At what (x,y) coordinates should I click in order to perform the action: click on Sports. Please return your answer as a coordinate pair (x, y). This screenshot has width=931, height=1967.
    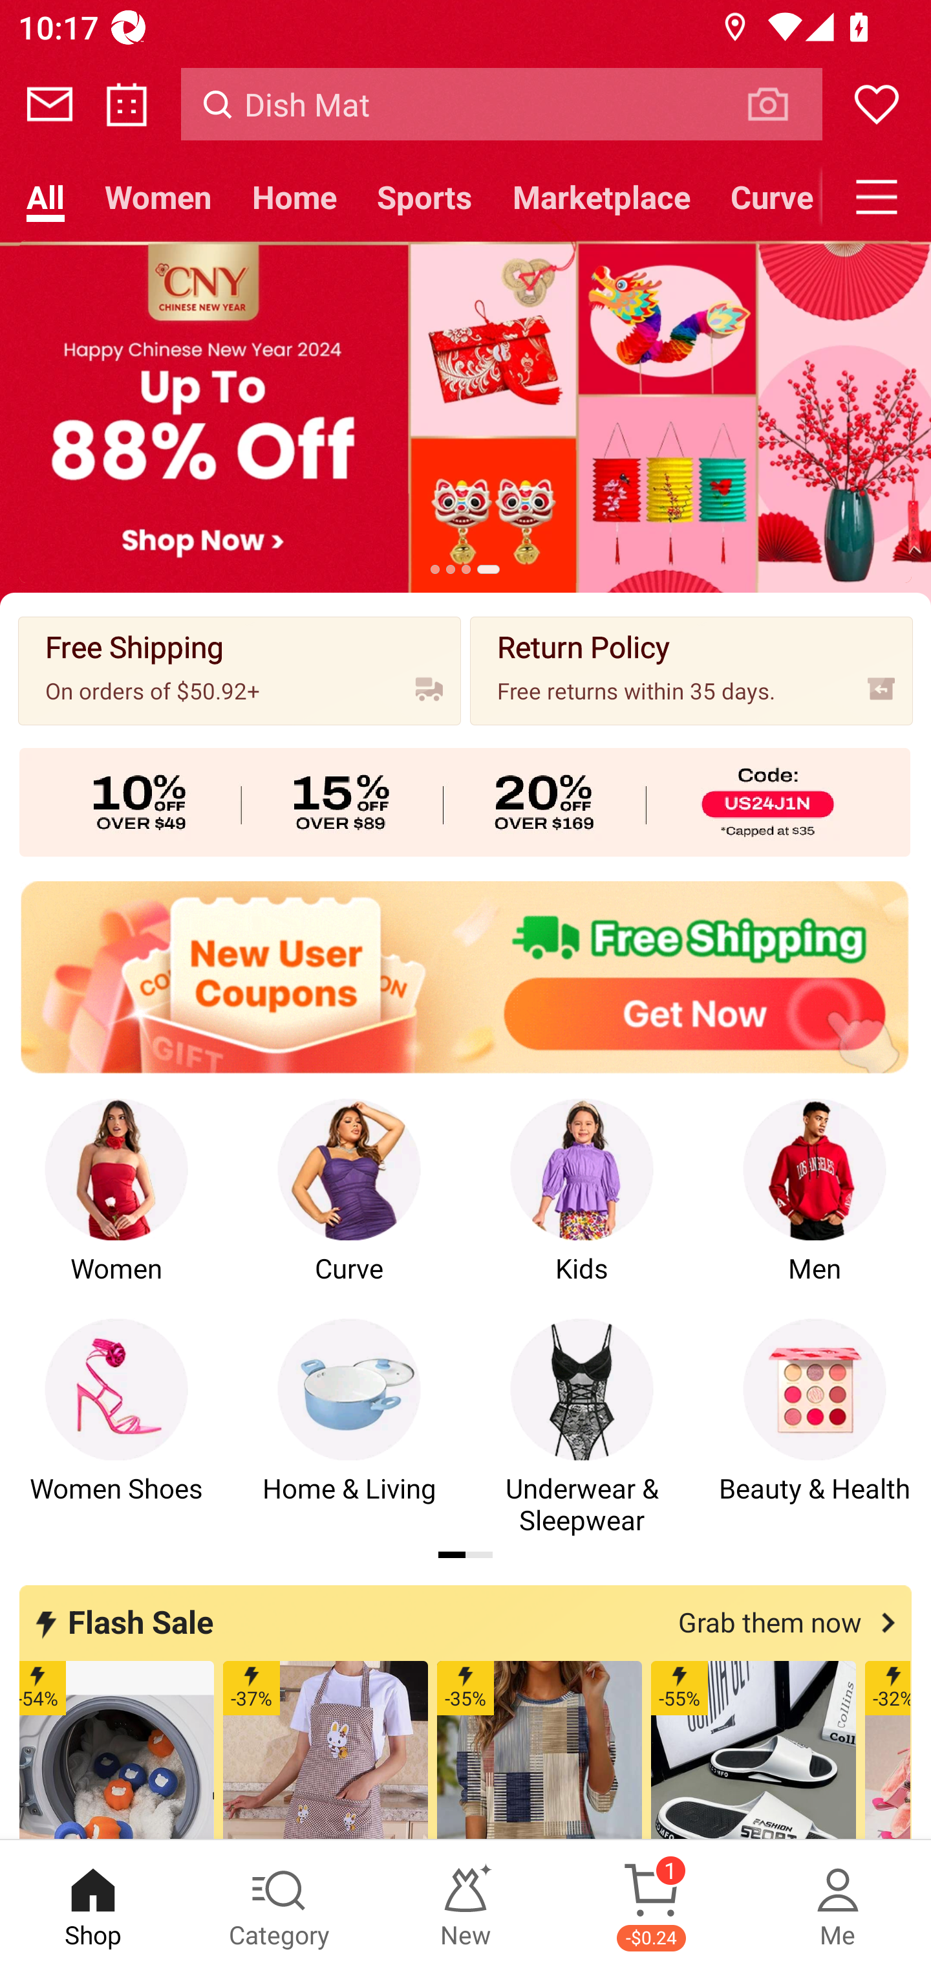
    Looking at the image, I should click on (424, 197).